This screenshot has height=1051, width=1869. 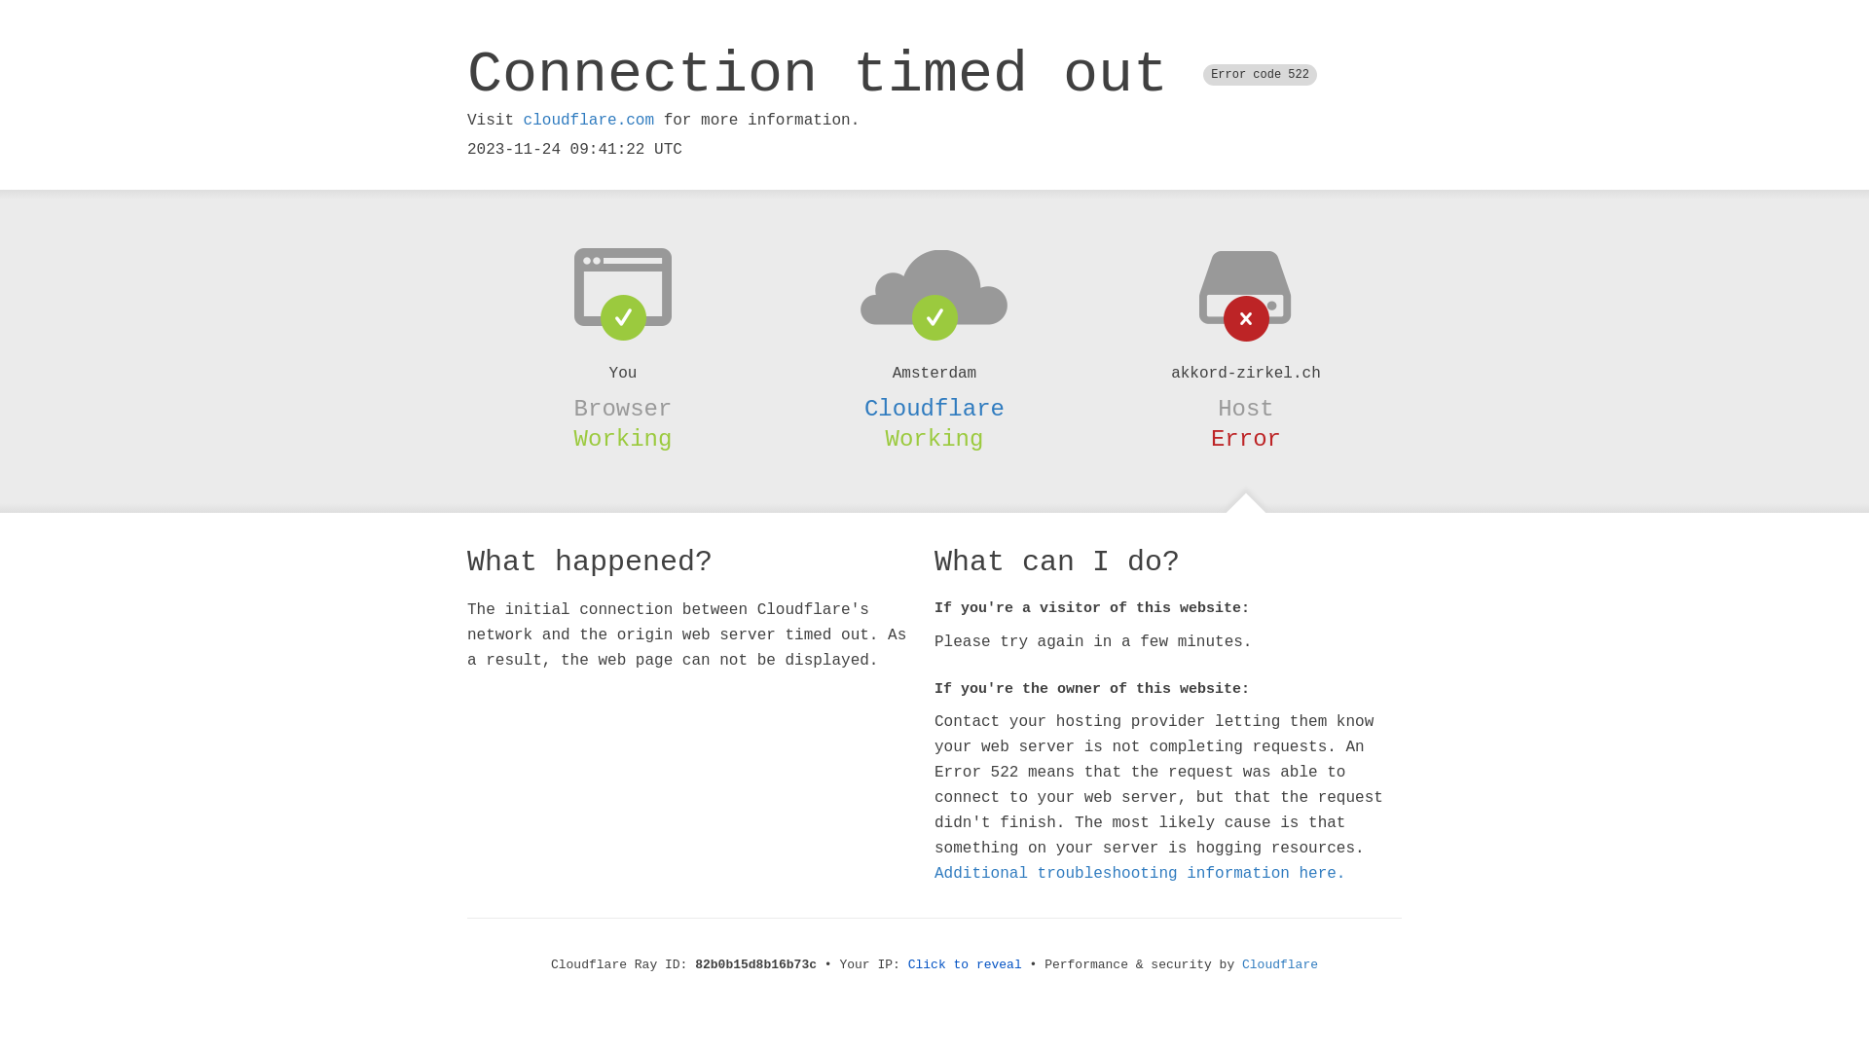 What do you see at coordinates (934, 409) in the screenshot?
I see `Cloudflare` at bounding box center [934, 409].